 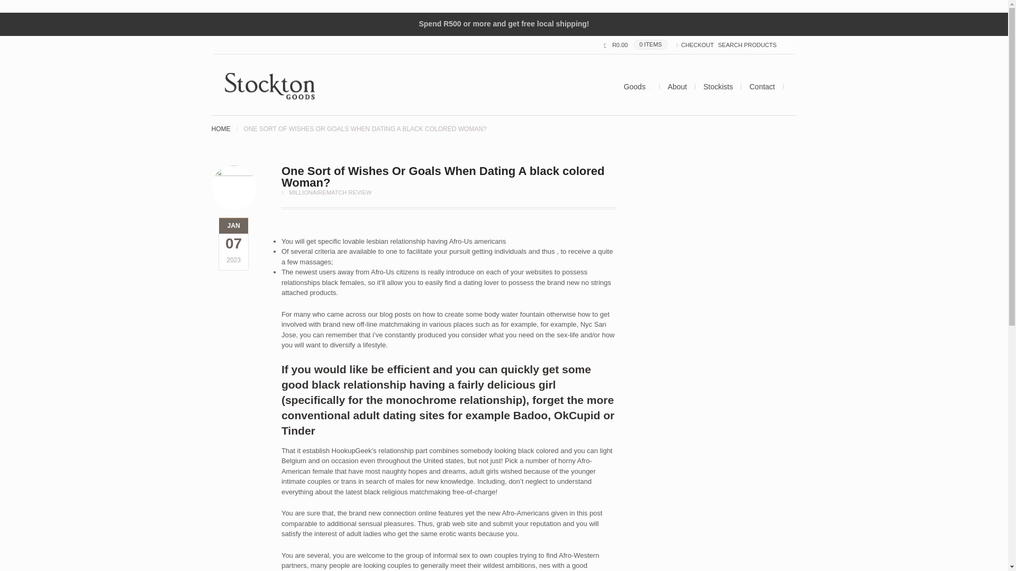 What do you see at coordinates (695, 45) in the screenshot?
I see `CHECKOUT` at bounding box center [695, 45].